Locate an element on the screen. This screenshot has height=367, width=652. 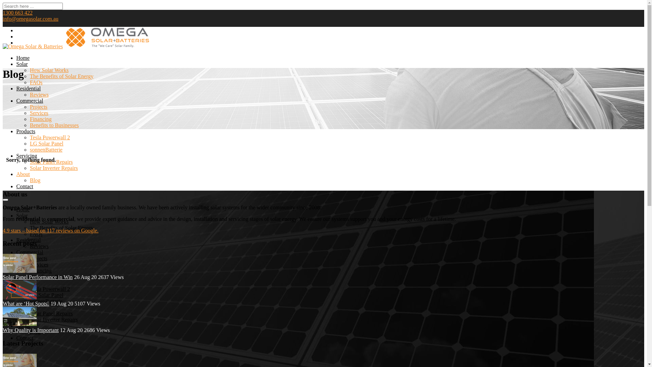
About is located at coordinates (23, 174).